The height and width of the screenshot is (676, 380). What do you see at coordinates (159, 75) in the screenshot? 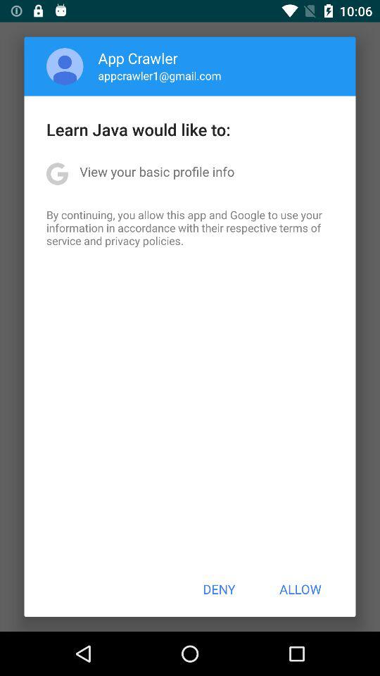
I see `launch the icon above the learn java would` at bounding box center [159, 75].